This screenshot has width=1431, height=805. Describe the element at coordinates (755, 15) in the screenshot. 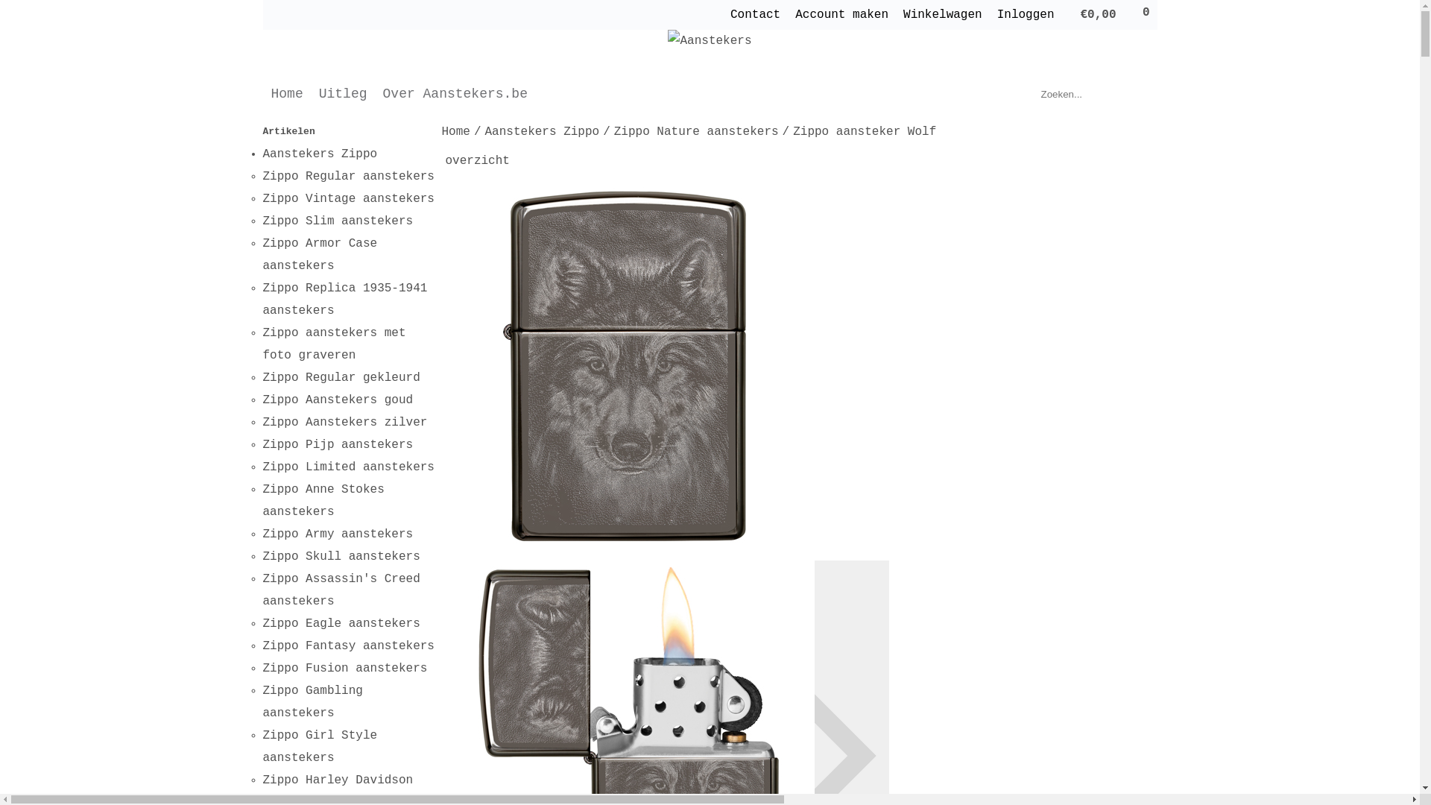

I see `Contact` at that location.